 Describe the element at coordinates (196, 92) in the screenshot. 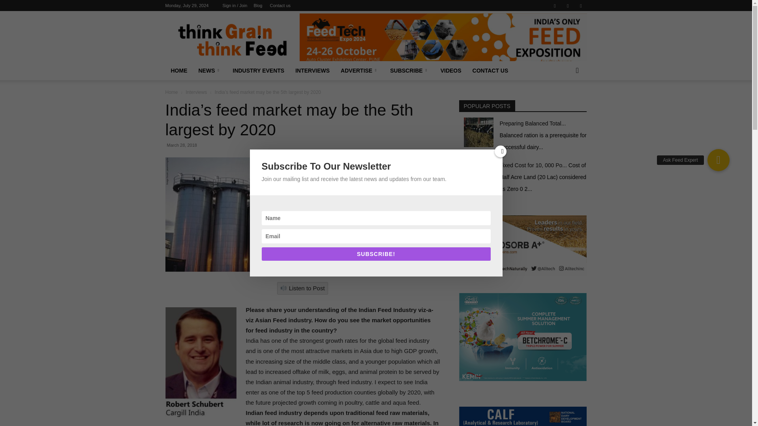

I see `View all posts in Interviews` at that location.